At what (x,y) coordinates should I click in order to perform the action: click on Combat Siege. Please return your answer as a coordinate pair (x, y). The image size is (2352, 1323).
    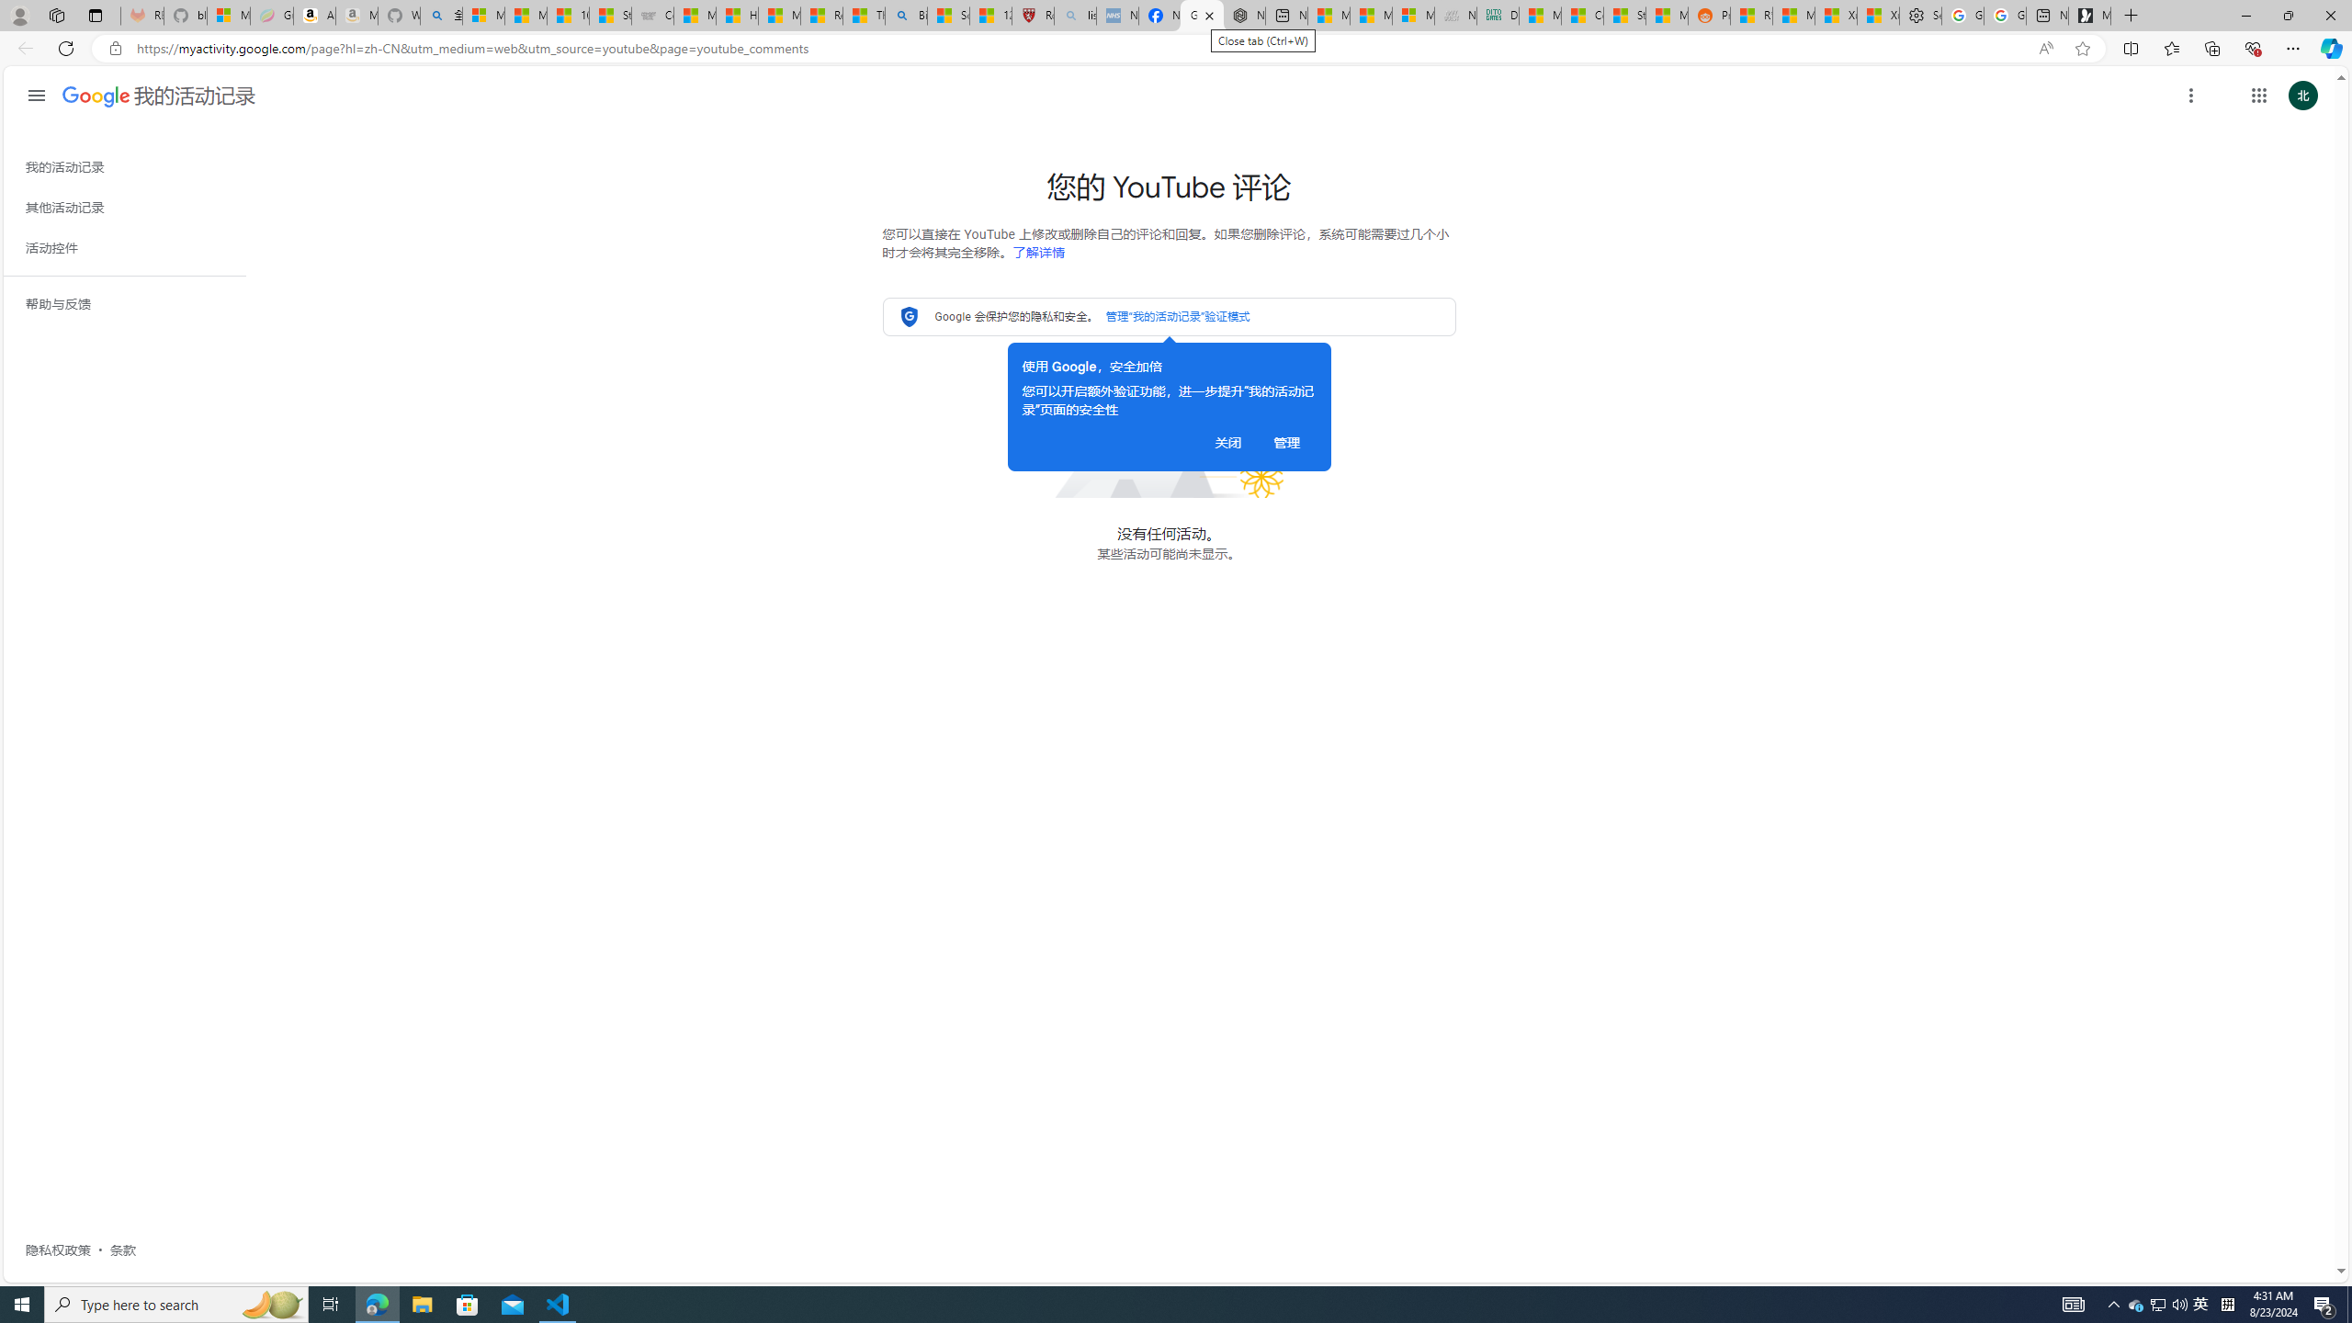
    Looking at the image, I should click on (652, 16).